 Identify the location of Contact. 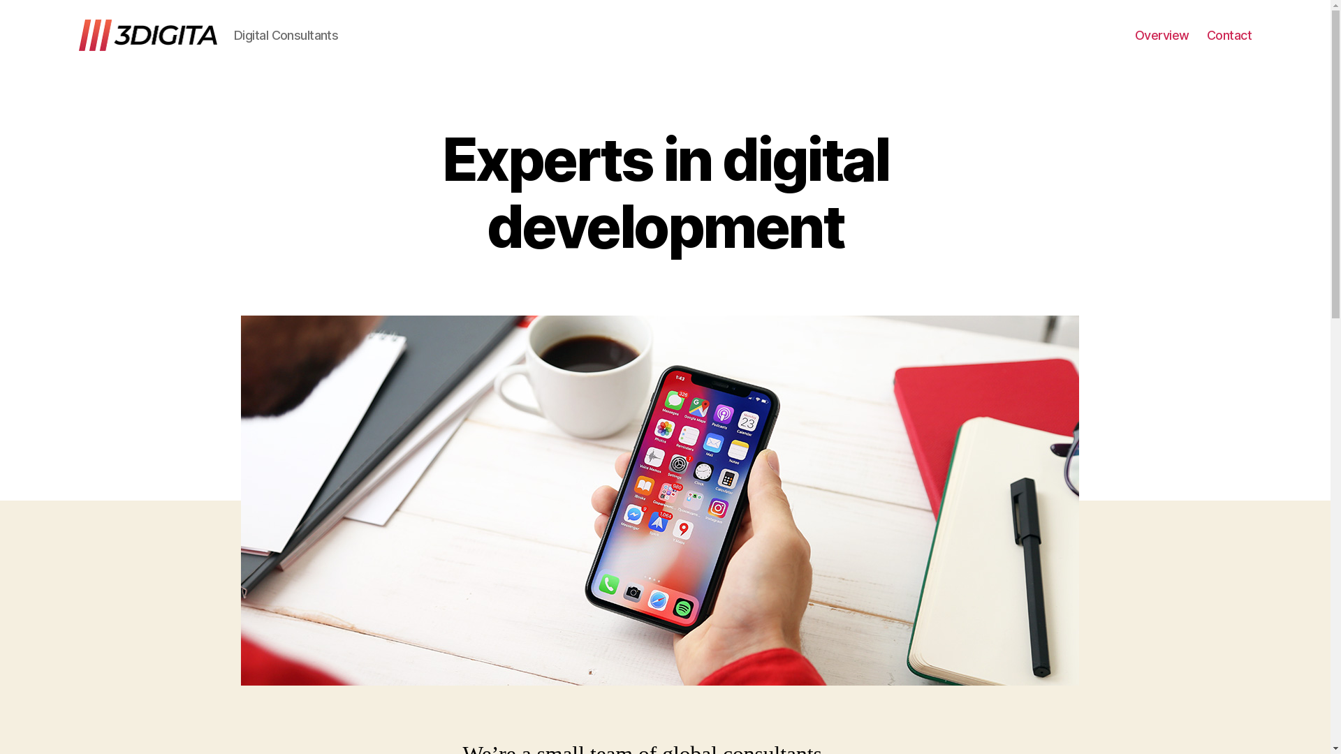
(1229, 36).